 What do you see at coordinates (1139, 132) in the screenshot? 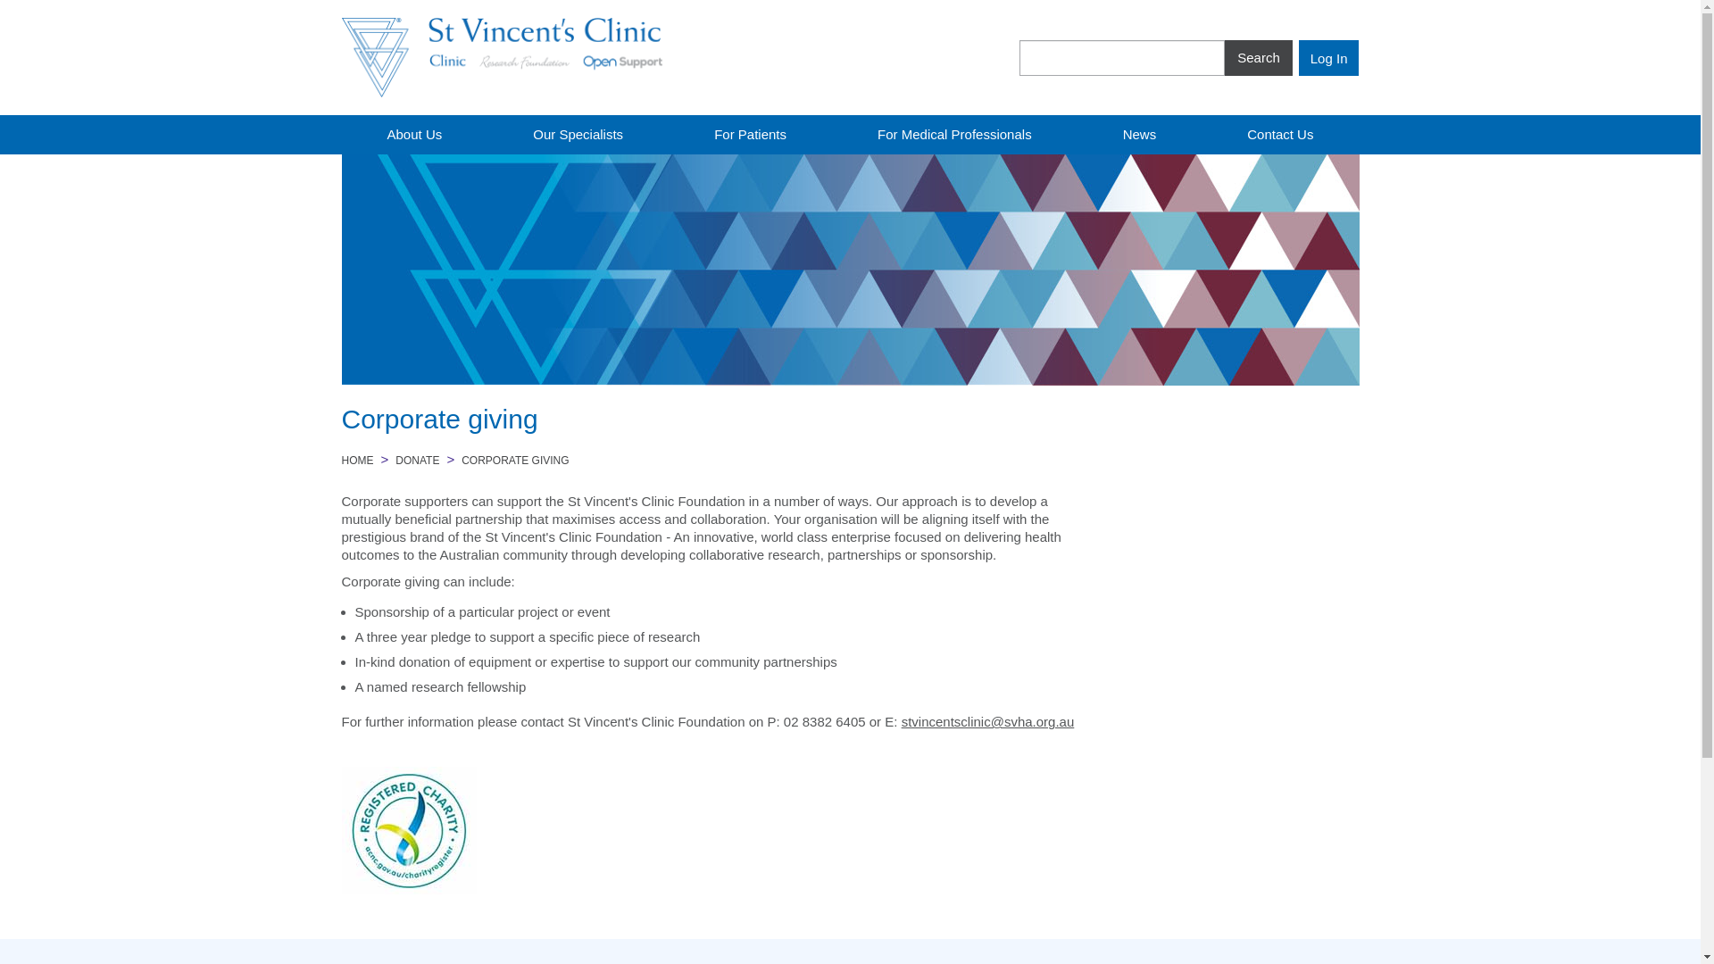
I see `News` at bounding box center [1139, 132].